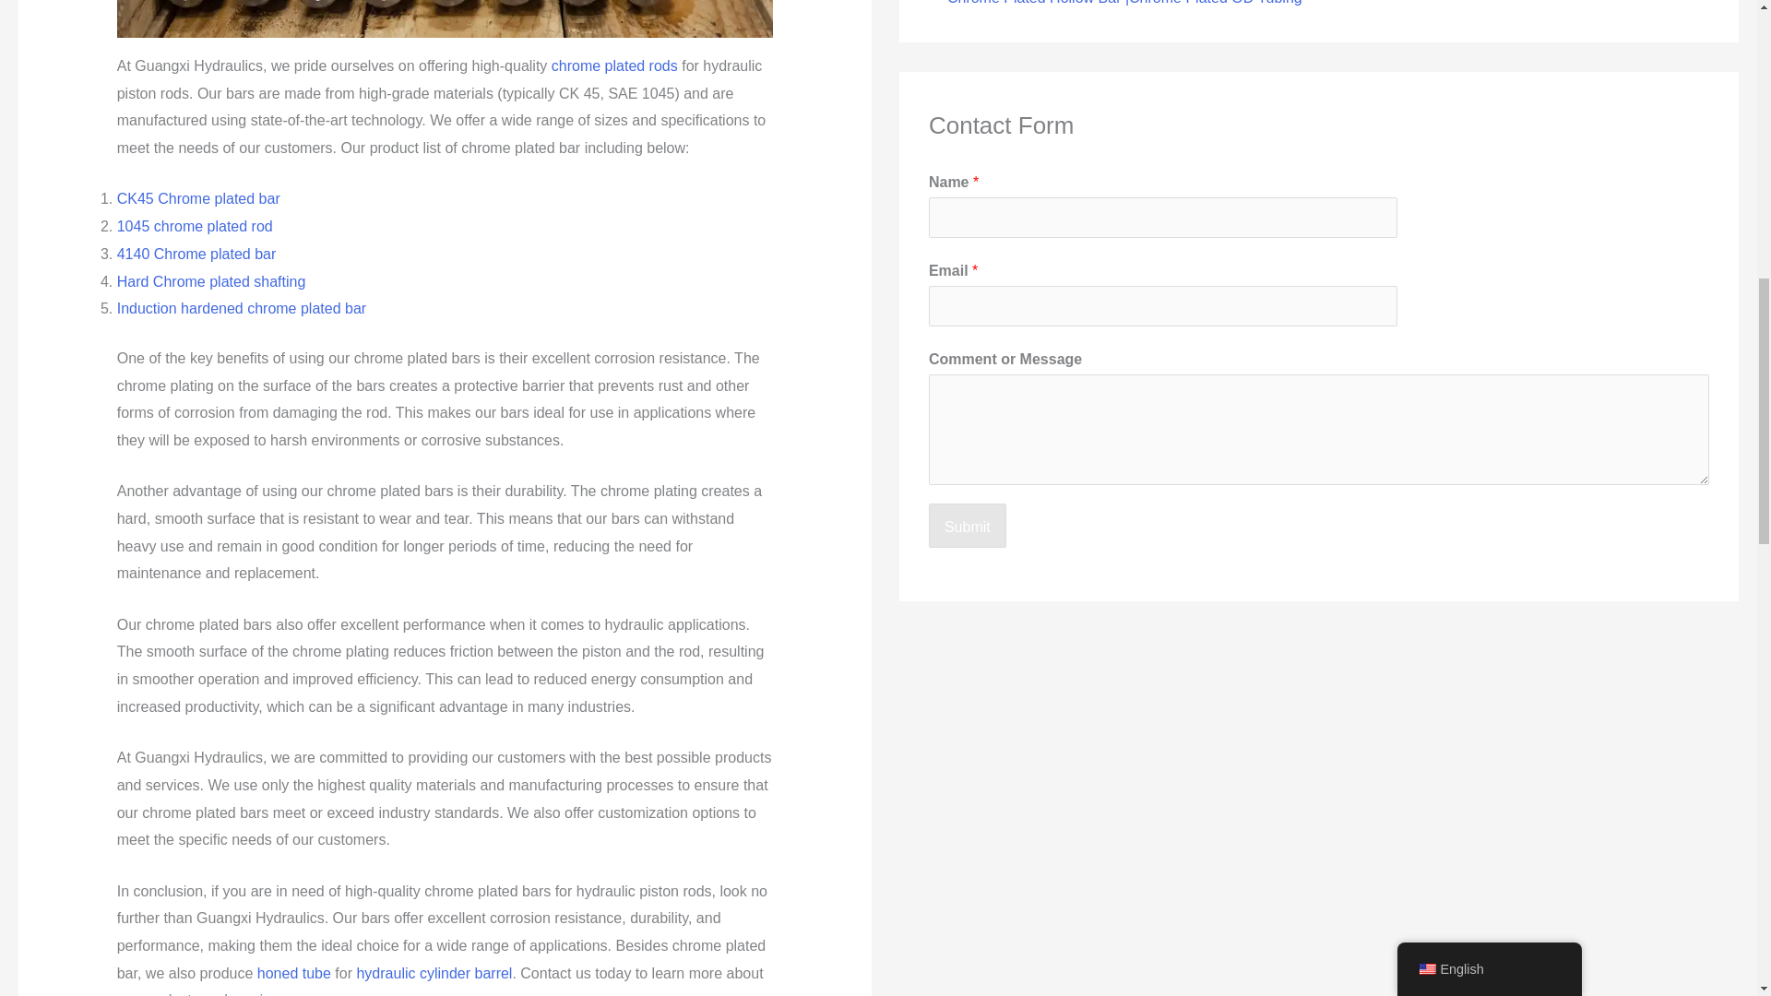 The height and width of the screenshot is (996, 1771). Describe the element at coordinates (211, 282) in the screenshot. I see `Hard Chrome plated shafting` at that location.